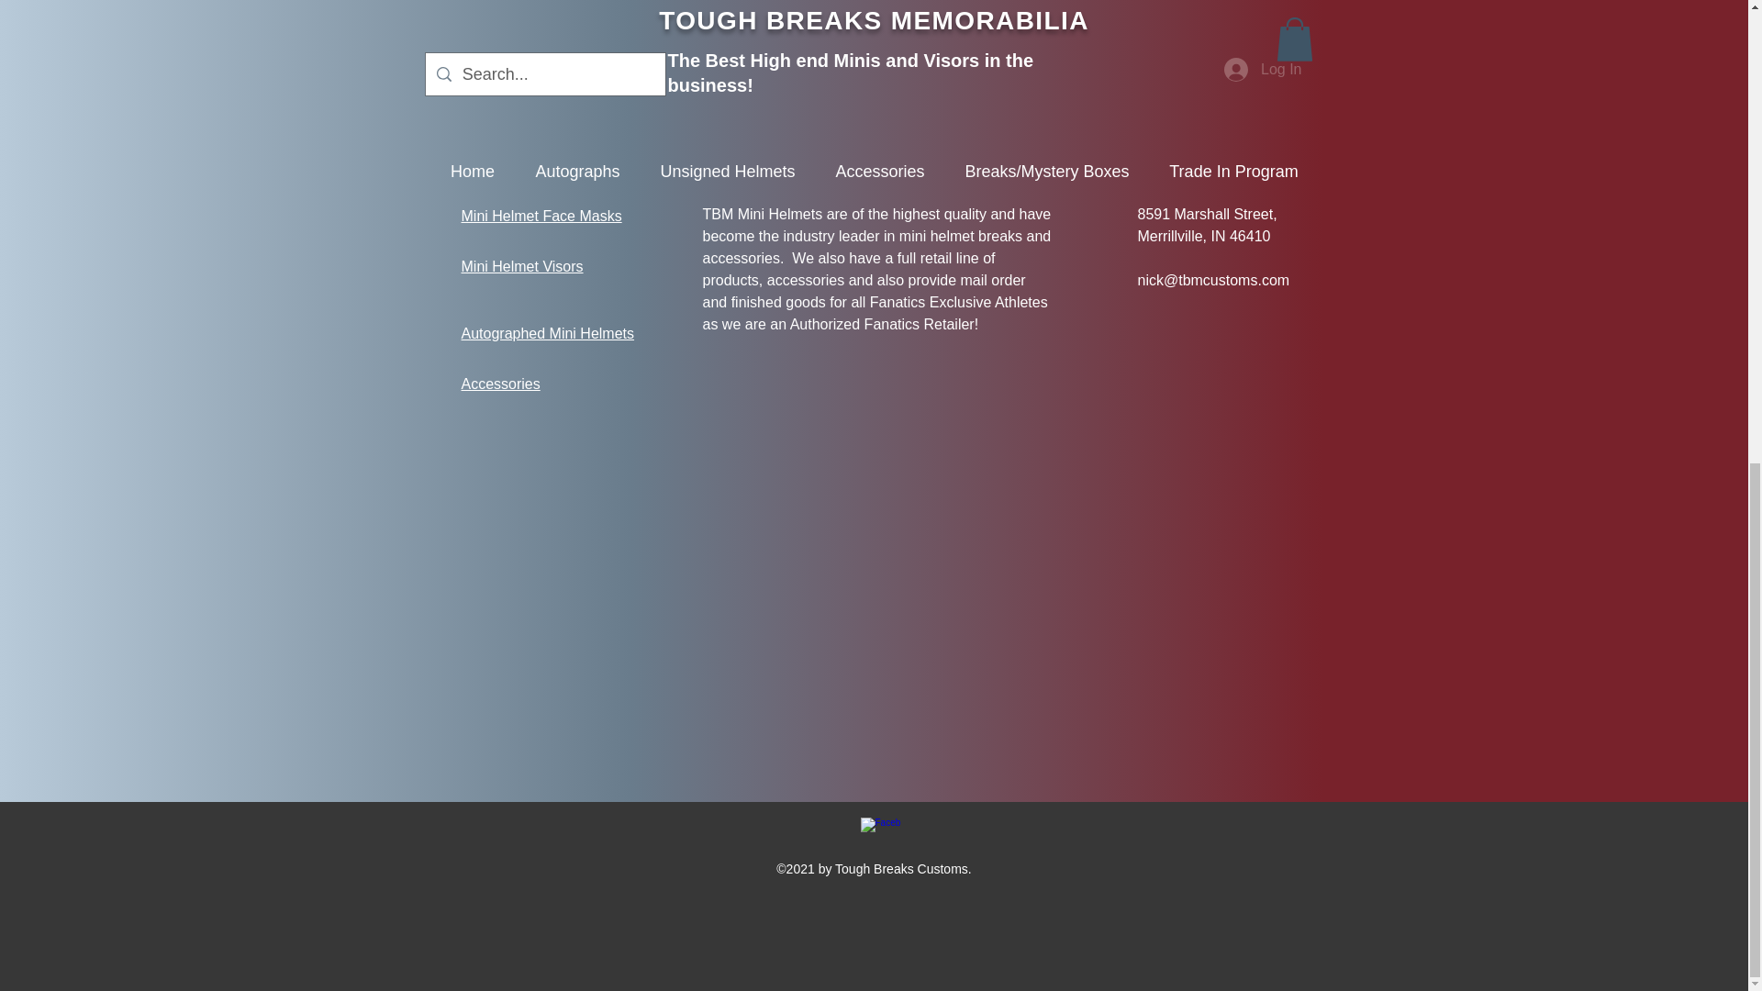 Image resolution: width=1762 pixels, height=991 pixels. What do you see at coordinates (547, 333) in the screenshot?
I see `Autographed Mini Helmets` at bounding box center [547, 333].